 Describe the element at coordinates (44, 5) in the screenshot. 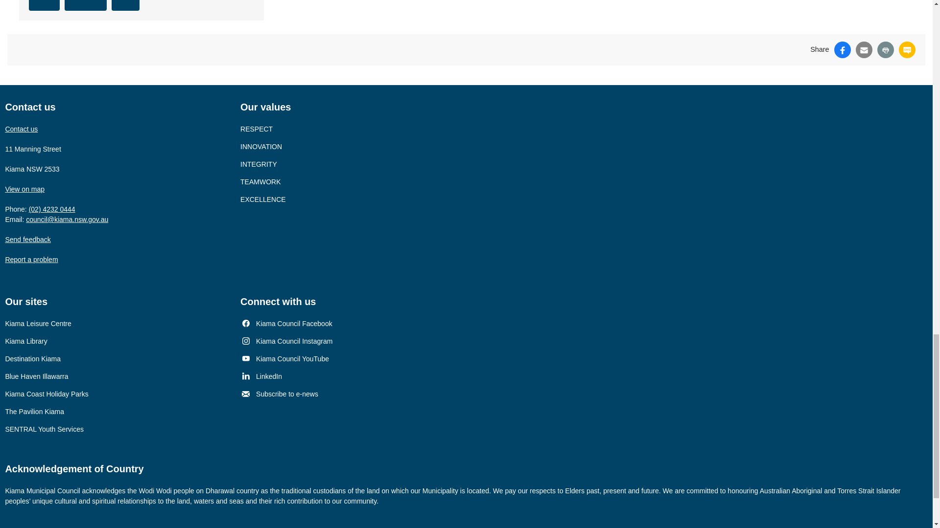

I see `Yes` at that location.